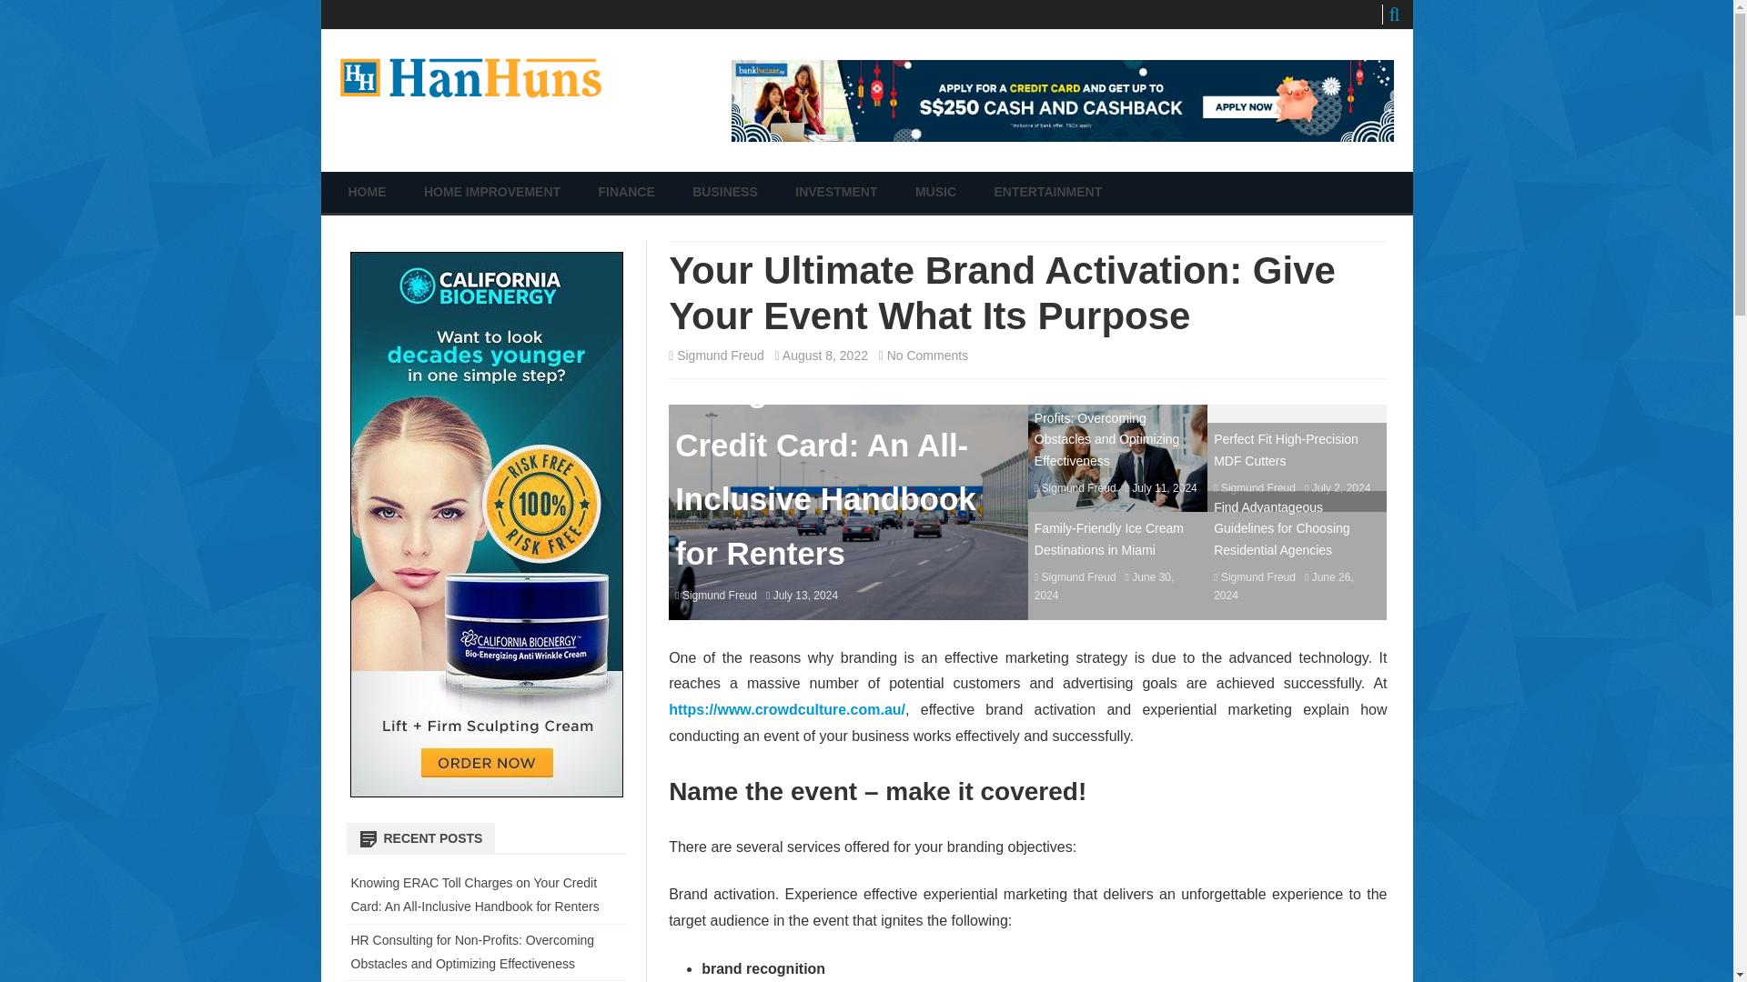 This screenshot has width=1747, height=982. Describe the element at coordinates (368, 193) in the screenshot. I see `HOME` at that location.